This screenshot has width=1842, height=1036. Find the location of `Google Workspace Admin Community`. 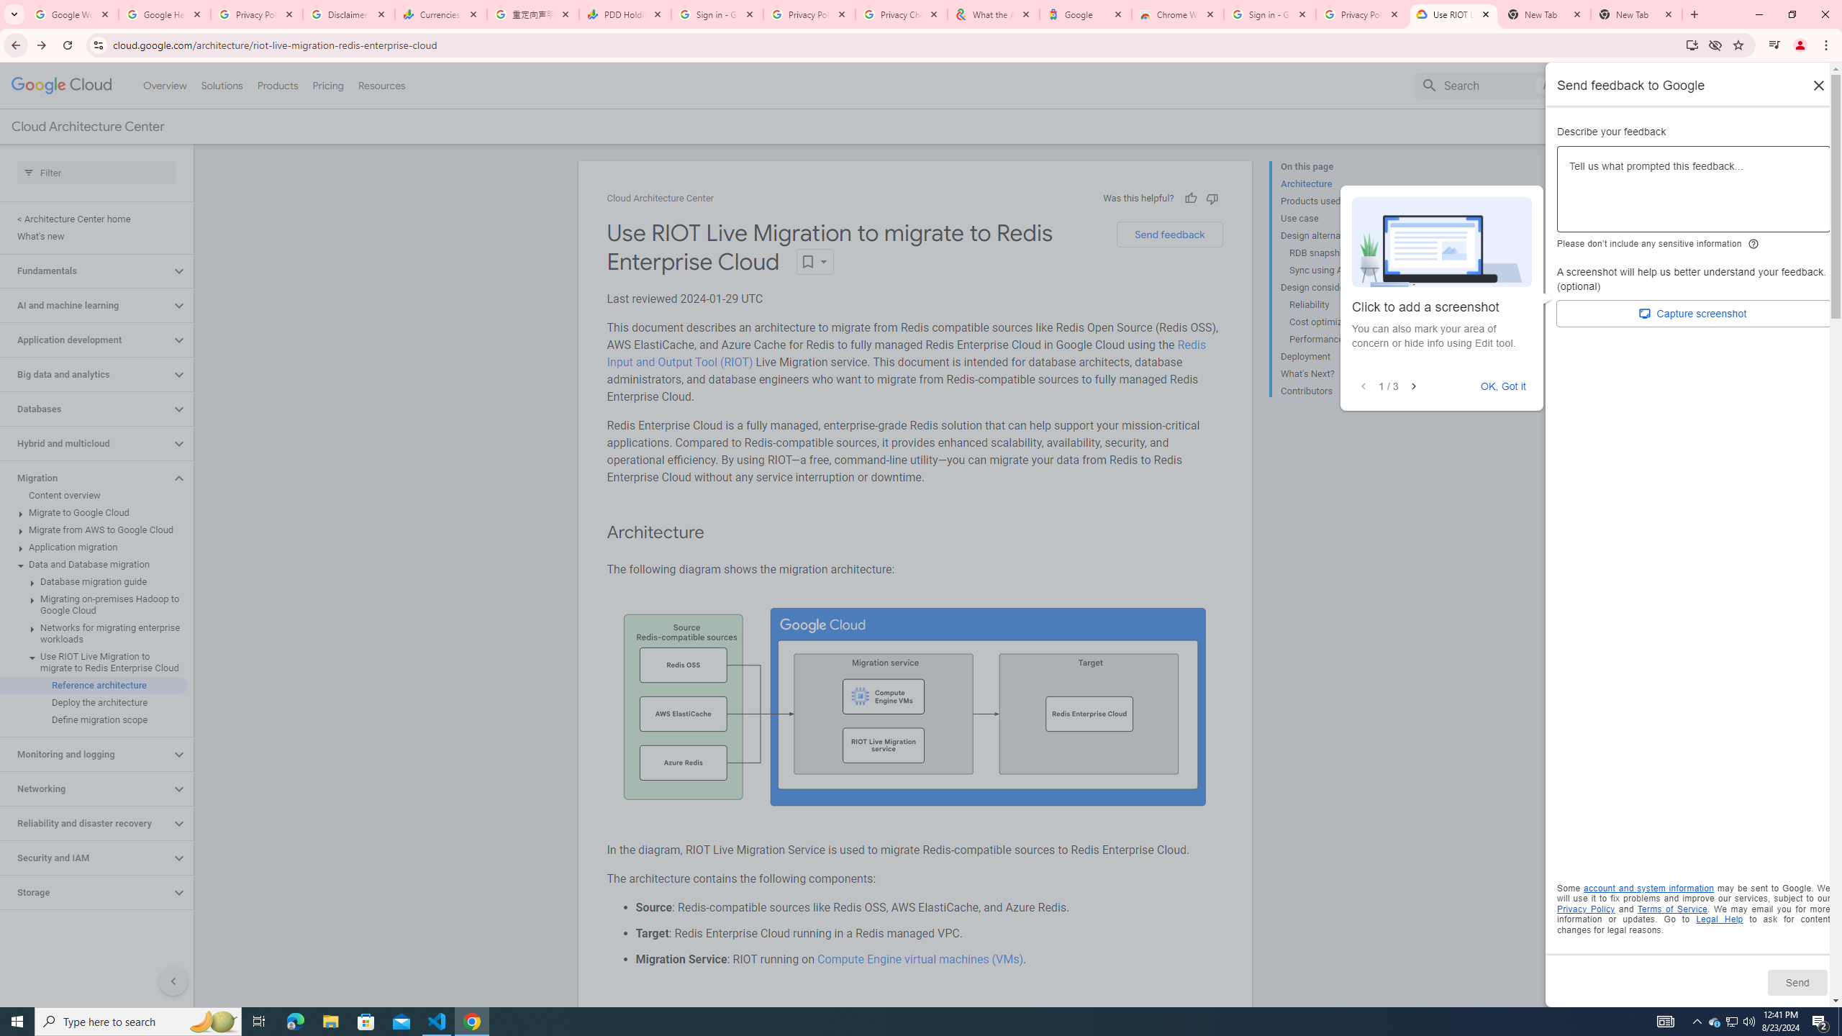

Google Workspace Admin Community is located at coordinates (73, 14).